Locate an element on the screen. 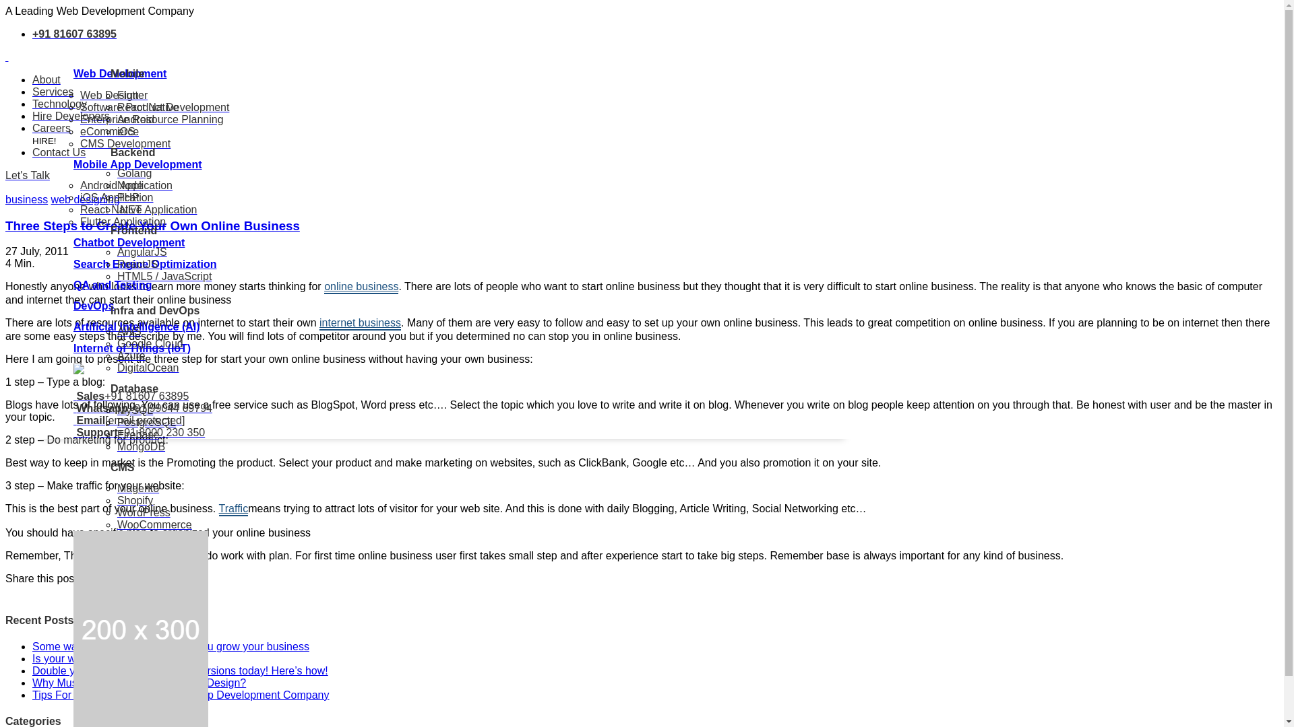 This screenshot has height=727, width=1294. Traffic is located at coordinates (233, 509).